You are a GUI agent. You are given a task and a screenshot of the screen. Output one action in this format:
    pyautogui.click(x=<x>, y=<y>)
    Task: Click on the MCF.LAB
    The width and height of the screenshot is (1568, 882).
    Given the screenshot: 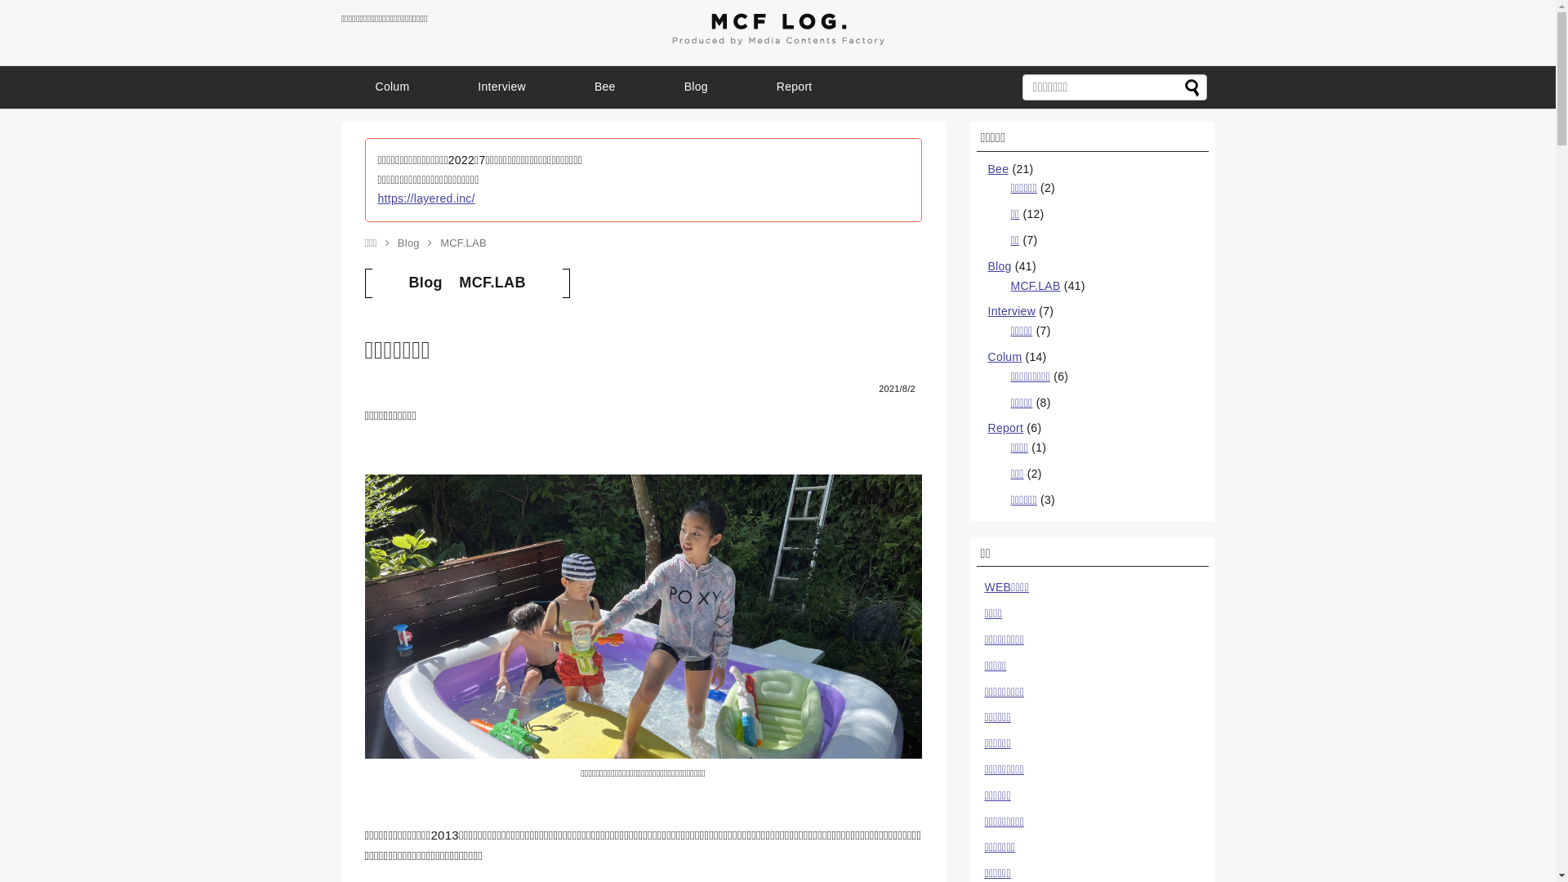 What is the action you would take?
    pyautogui.click(x=1036, y=286)
    